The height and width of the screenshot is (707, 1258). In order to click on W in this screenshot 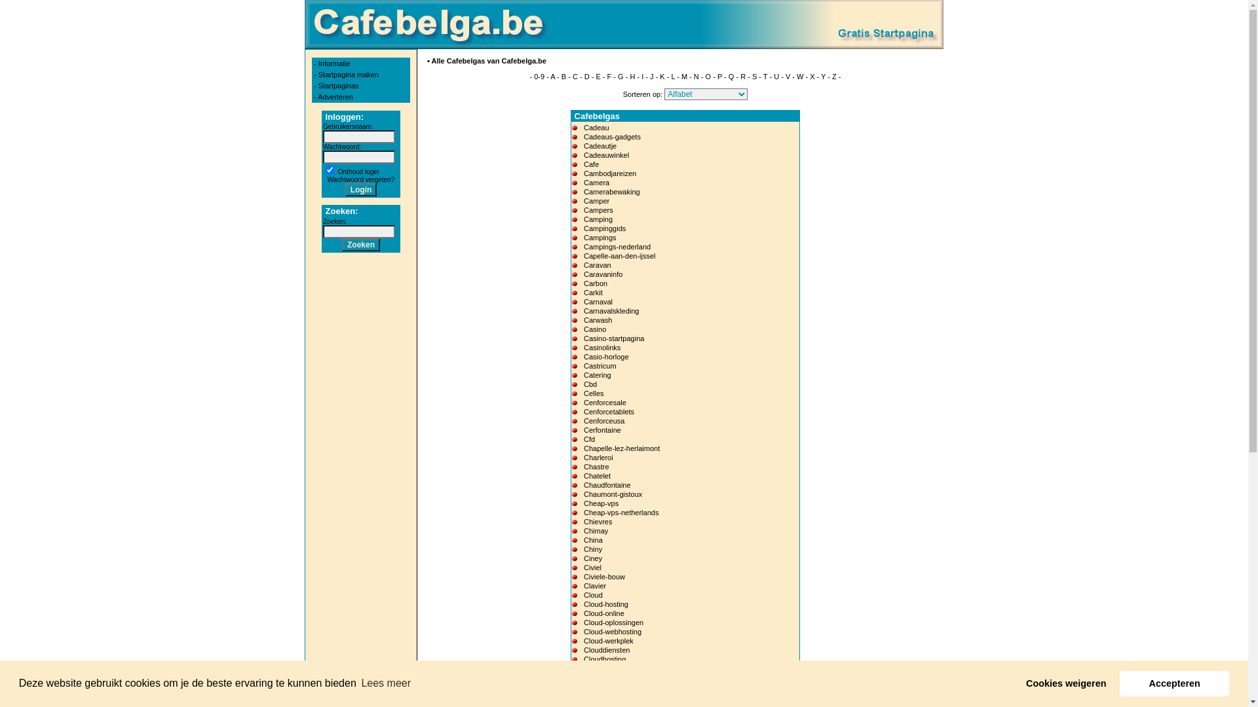, I will do `click(800, 77)`.